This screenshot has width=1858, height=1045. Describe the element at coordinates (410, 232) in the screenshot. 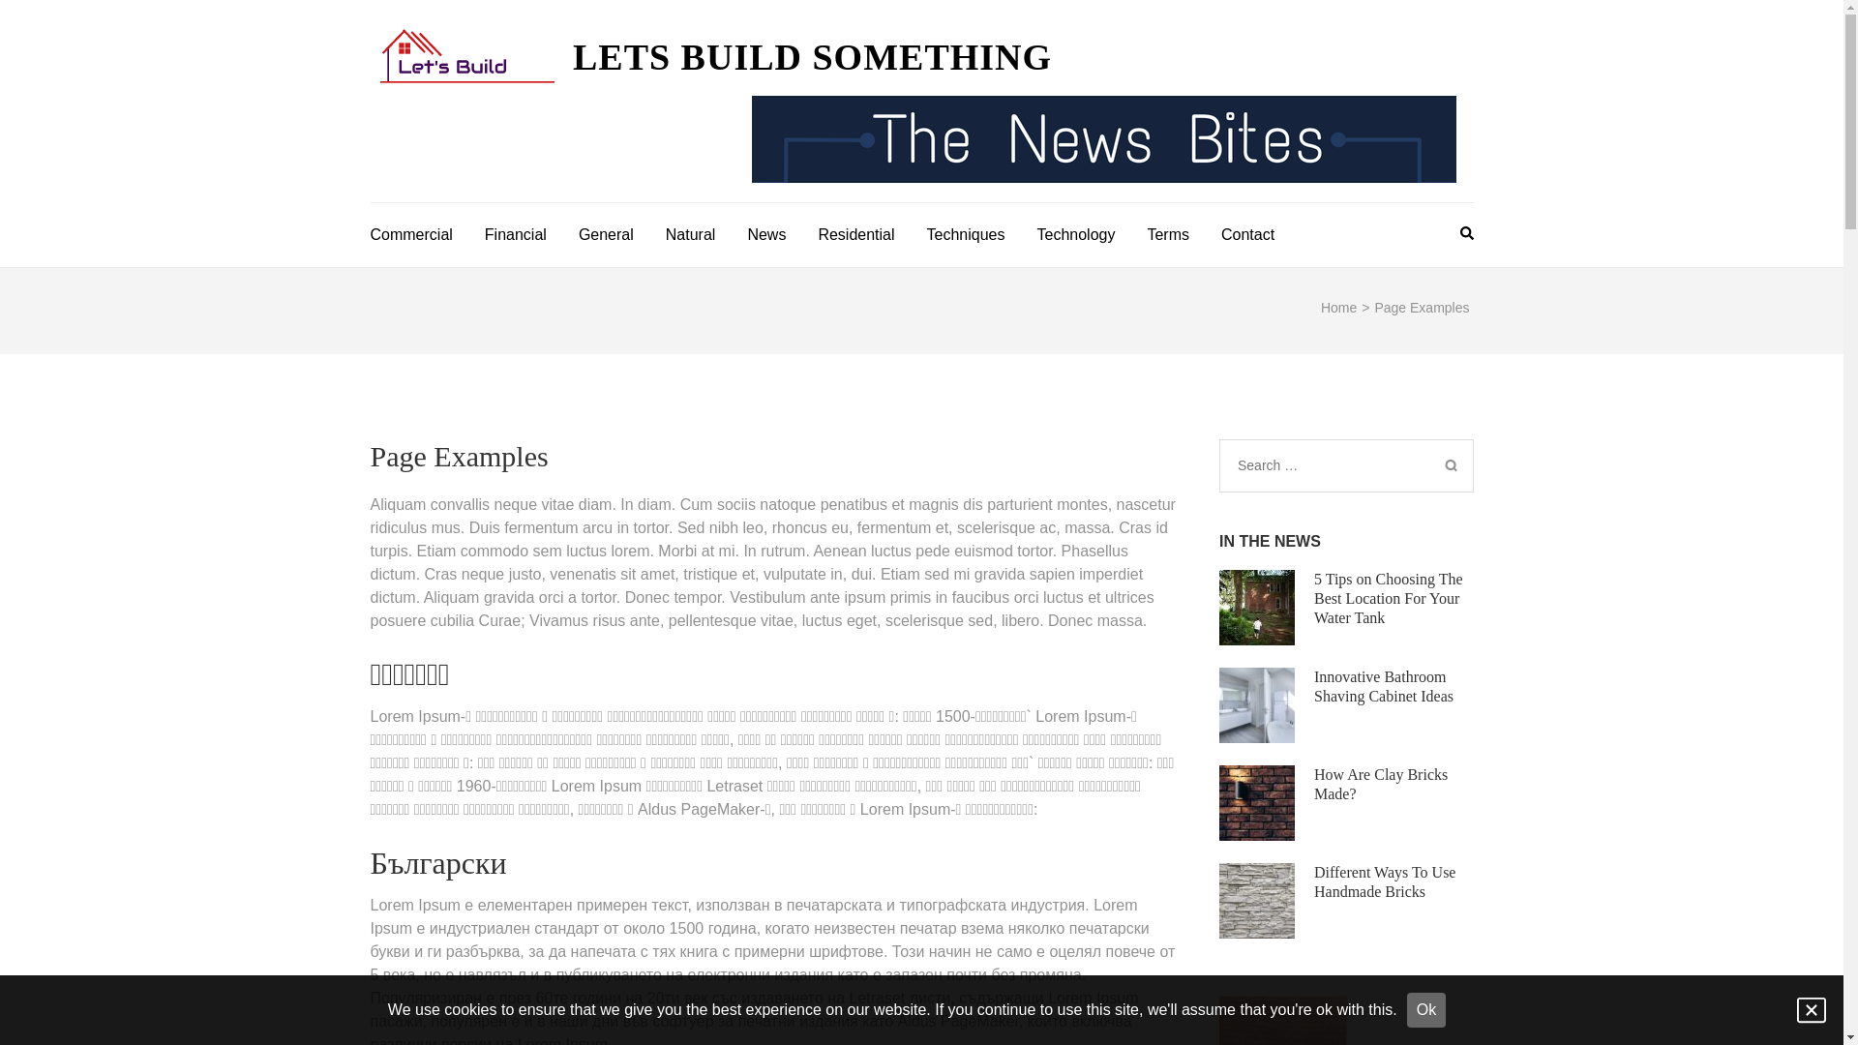

I see `Commercial` at that location.